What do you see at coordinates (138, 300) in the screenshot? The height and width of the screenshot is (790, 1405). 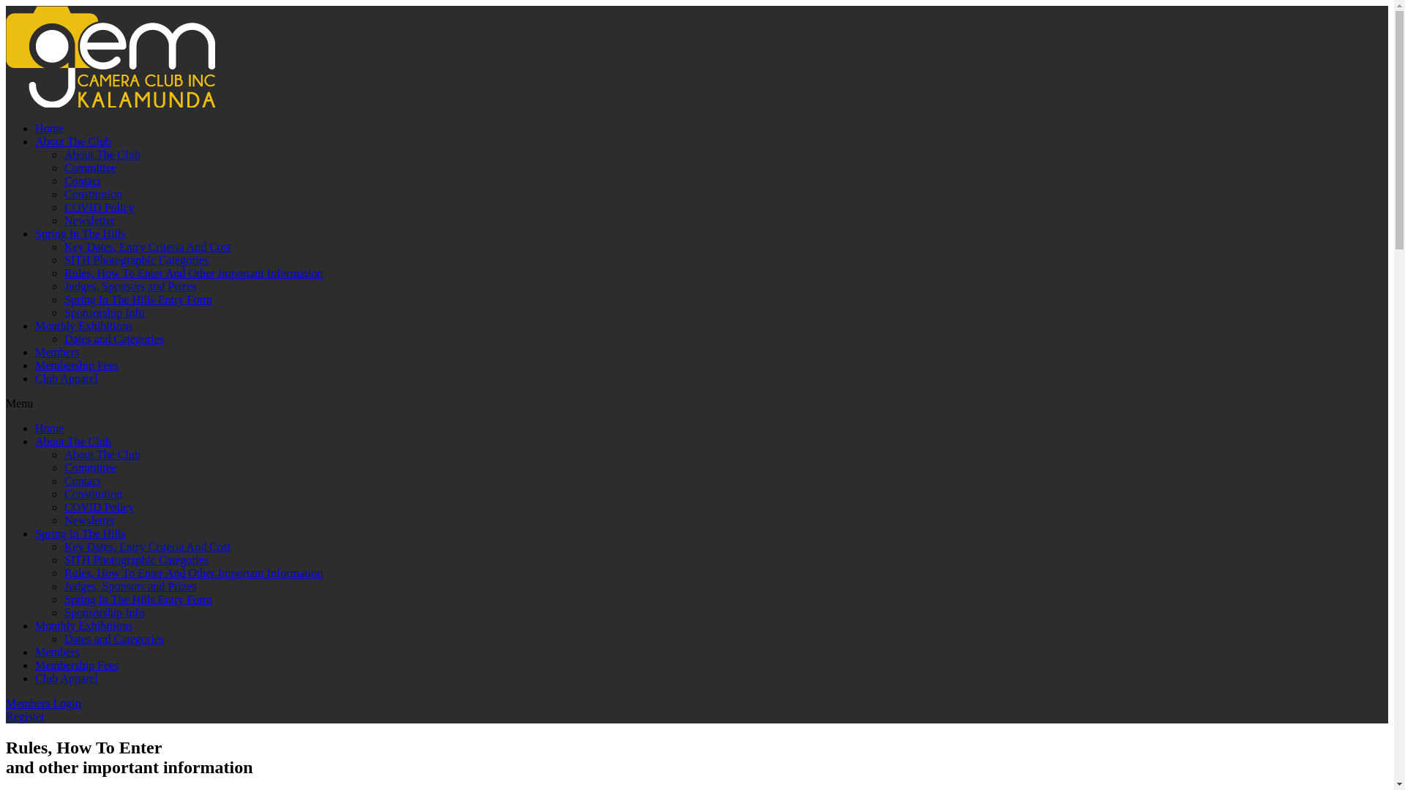 I see `Spring In The Hills Entry Form` at bounding box center [138, 300].